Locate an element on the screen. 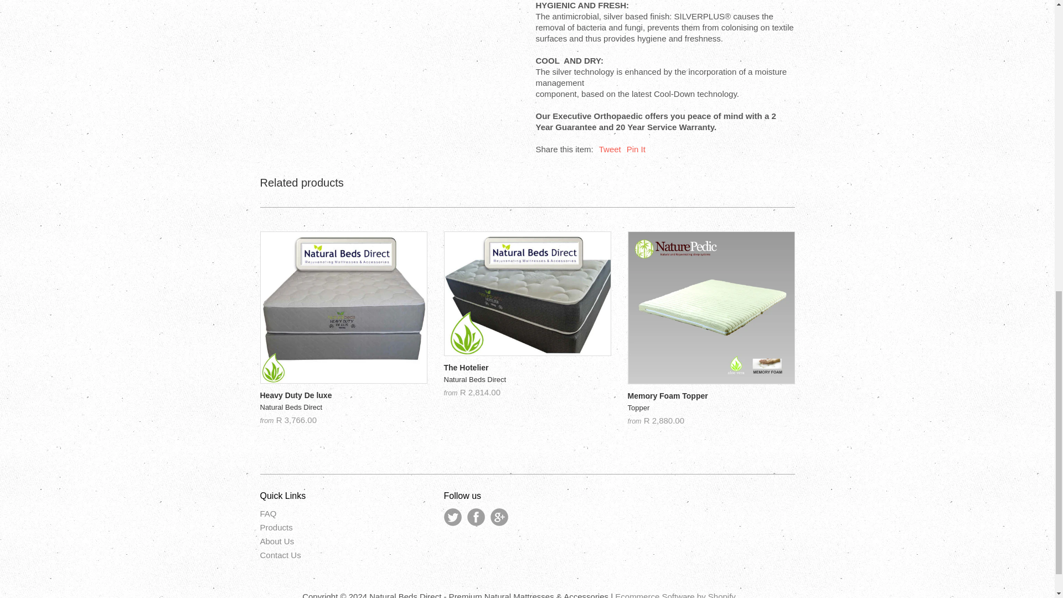 Image resolution: width=1063 pixels, height=598 pixels. About Us is located at coordinates (277, 541).